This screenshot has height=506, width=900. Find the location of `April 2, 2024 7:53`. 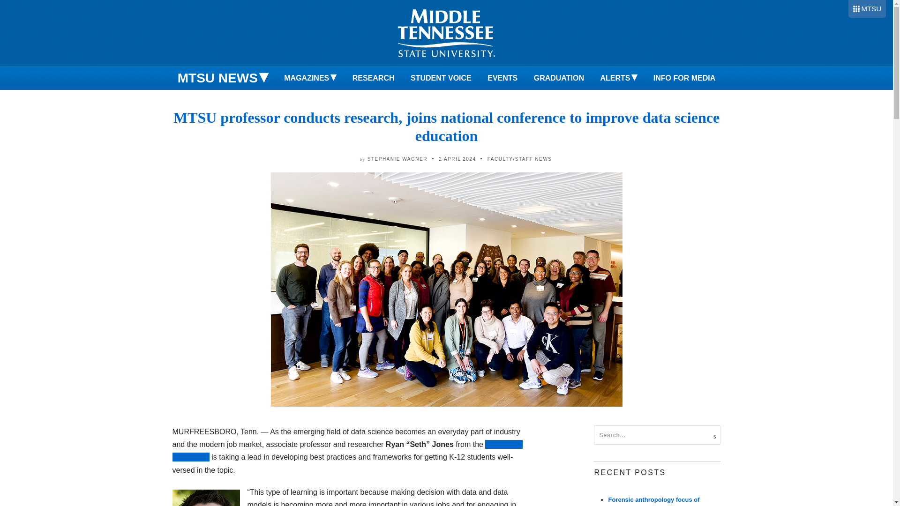

April 2, 2024 7:53 is located at coordinates (457, 158).